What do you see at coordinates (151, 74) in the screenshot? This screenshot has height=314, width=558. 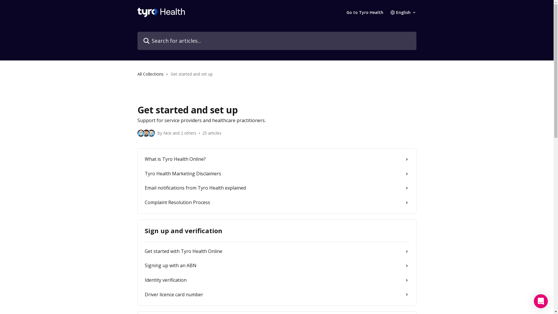 I see `All Collections` at bounding box center [151, 74].